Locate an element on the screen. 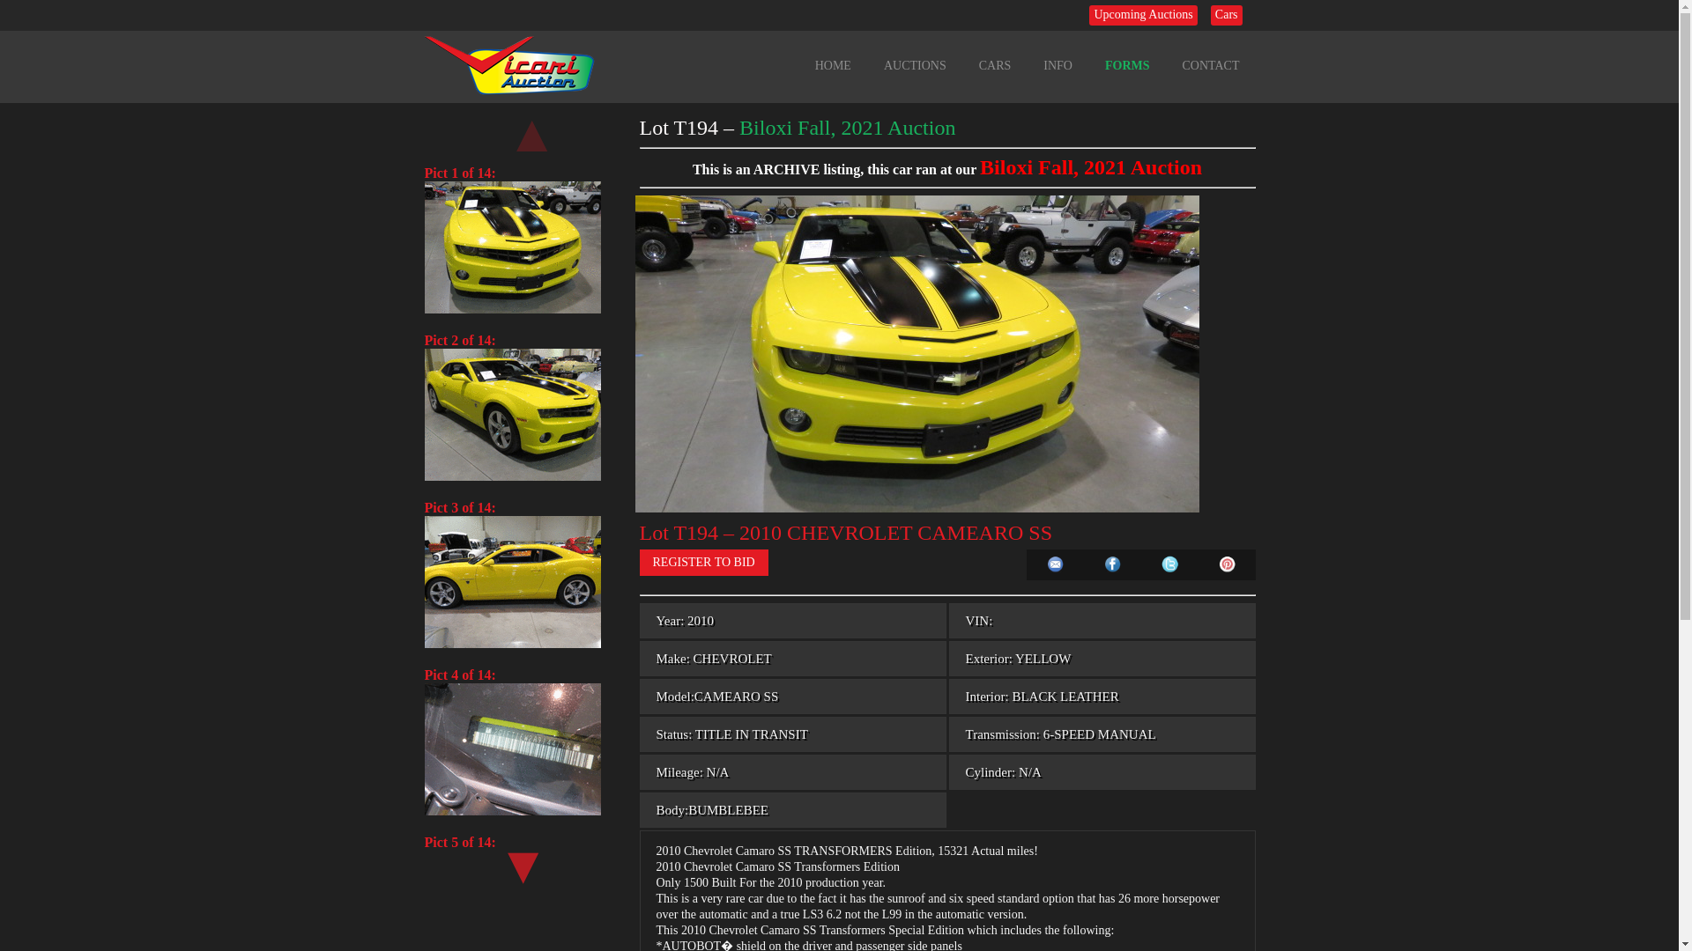 Image resolution: width=1692 pixels, height=951 pixels. Biloxi Fall, 2021 Auction is located at coordinates (848, 127).